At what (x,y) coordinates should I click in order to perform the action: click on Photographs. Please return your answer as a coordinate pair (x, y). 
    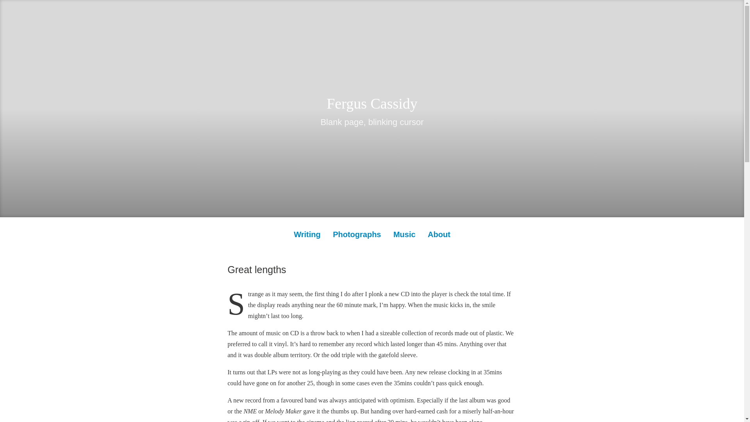
    Looking at the image, I should click on (357, 234).